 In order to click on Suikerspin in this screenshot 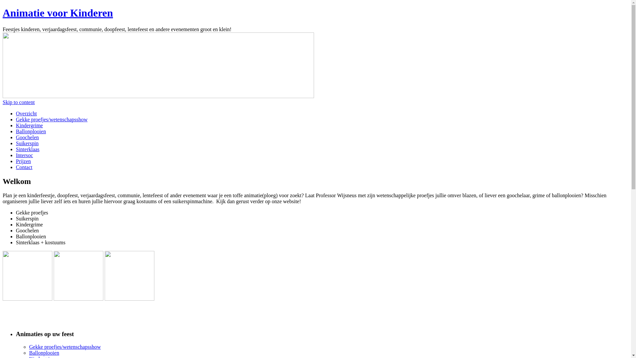, I will do `click(27, 143)`.